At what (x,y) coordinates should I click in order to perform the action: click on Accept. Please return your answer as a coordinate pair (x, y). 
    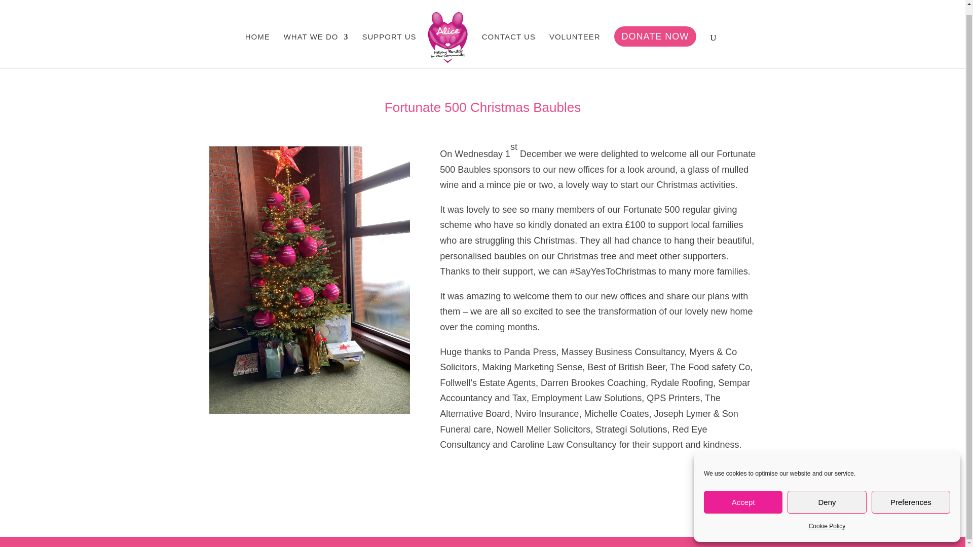
    Looking at the image, I should click on (743, 493).